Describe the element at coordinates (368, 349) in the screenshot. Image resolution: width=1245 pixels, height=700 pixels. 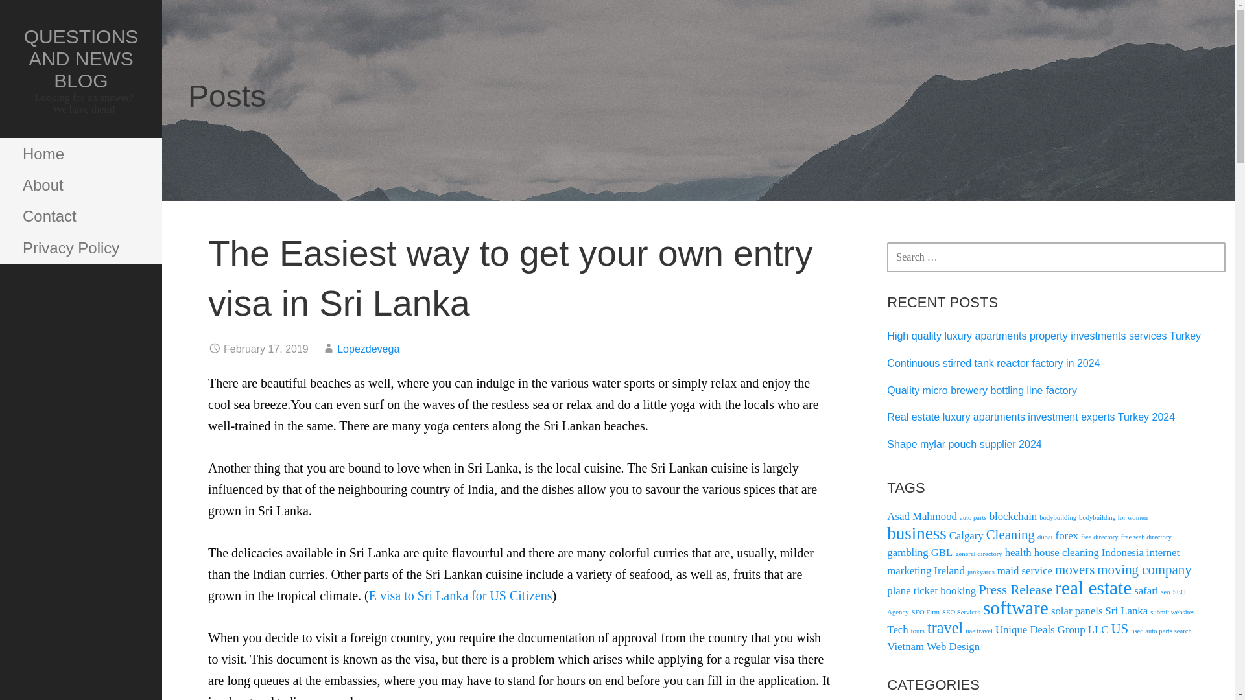
I see `Lopezdevega` at that location.